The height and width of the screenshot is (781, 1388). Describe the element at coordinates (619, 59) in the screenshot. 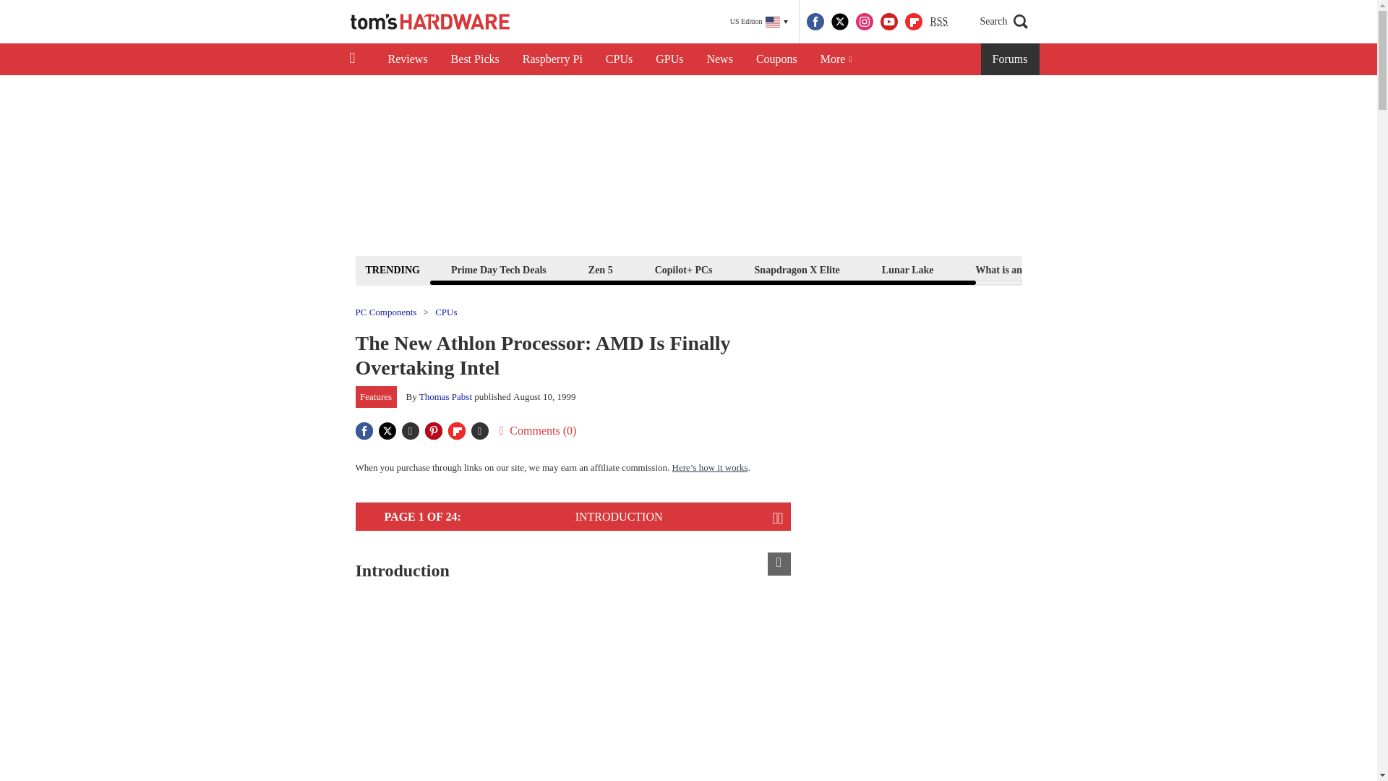

I see `CPUs` at that location.